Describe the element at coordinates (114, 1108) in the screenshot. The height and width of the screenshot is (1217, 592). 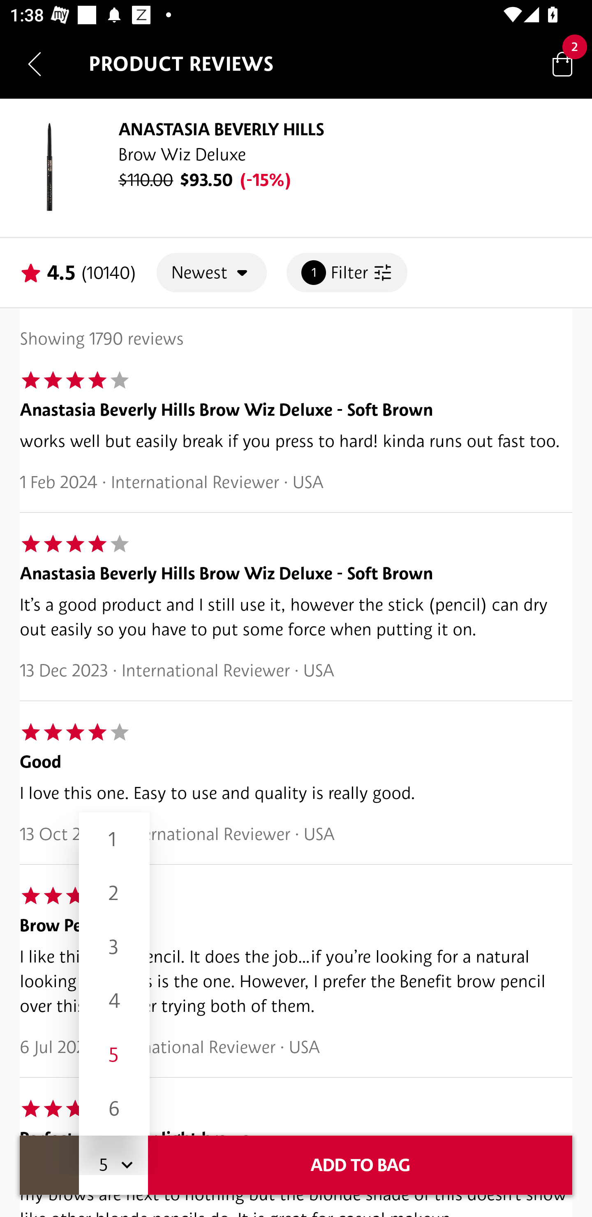
I see `6` at that location.